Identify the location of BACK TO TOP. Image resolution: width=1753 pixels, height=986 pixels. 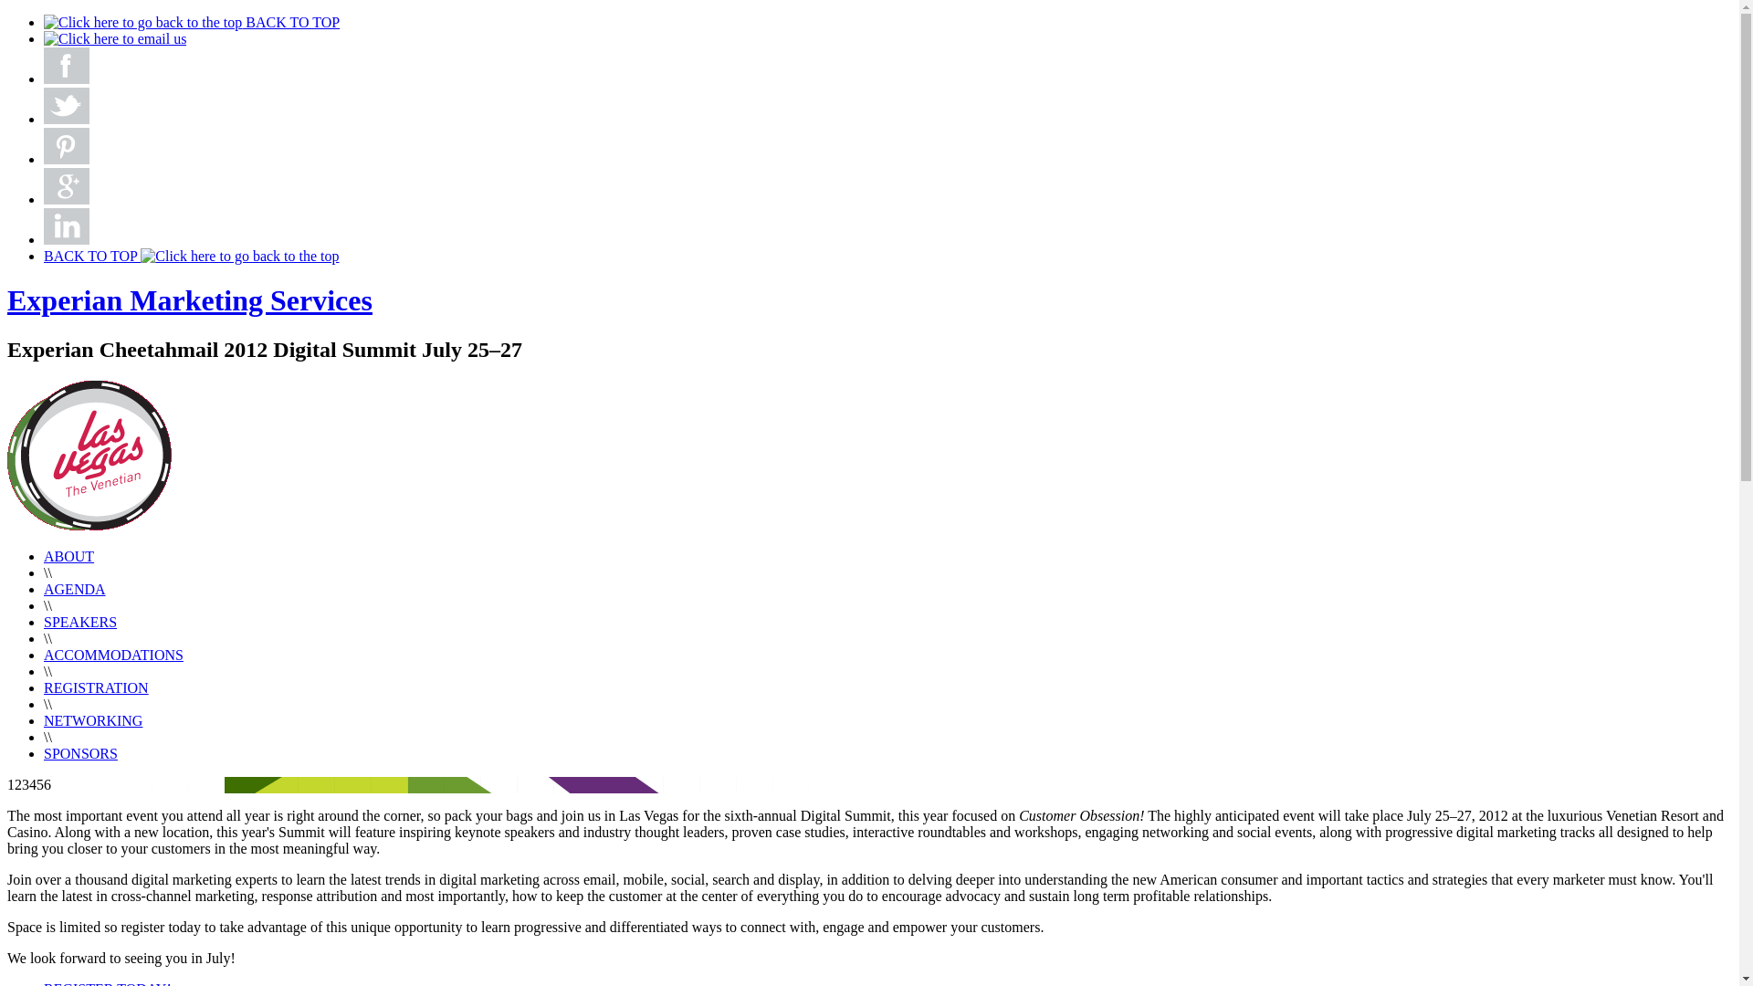
(192, 22).